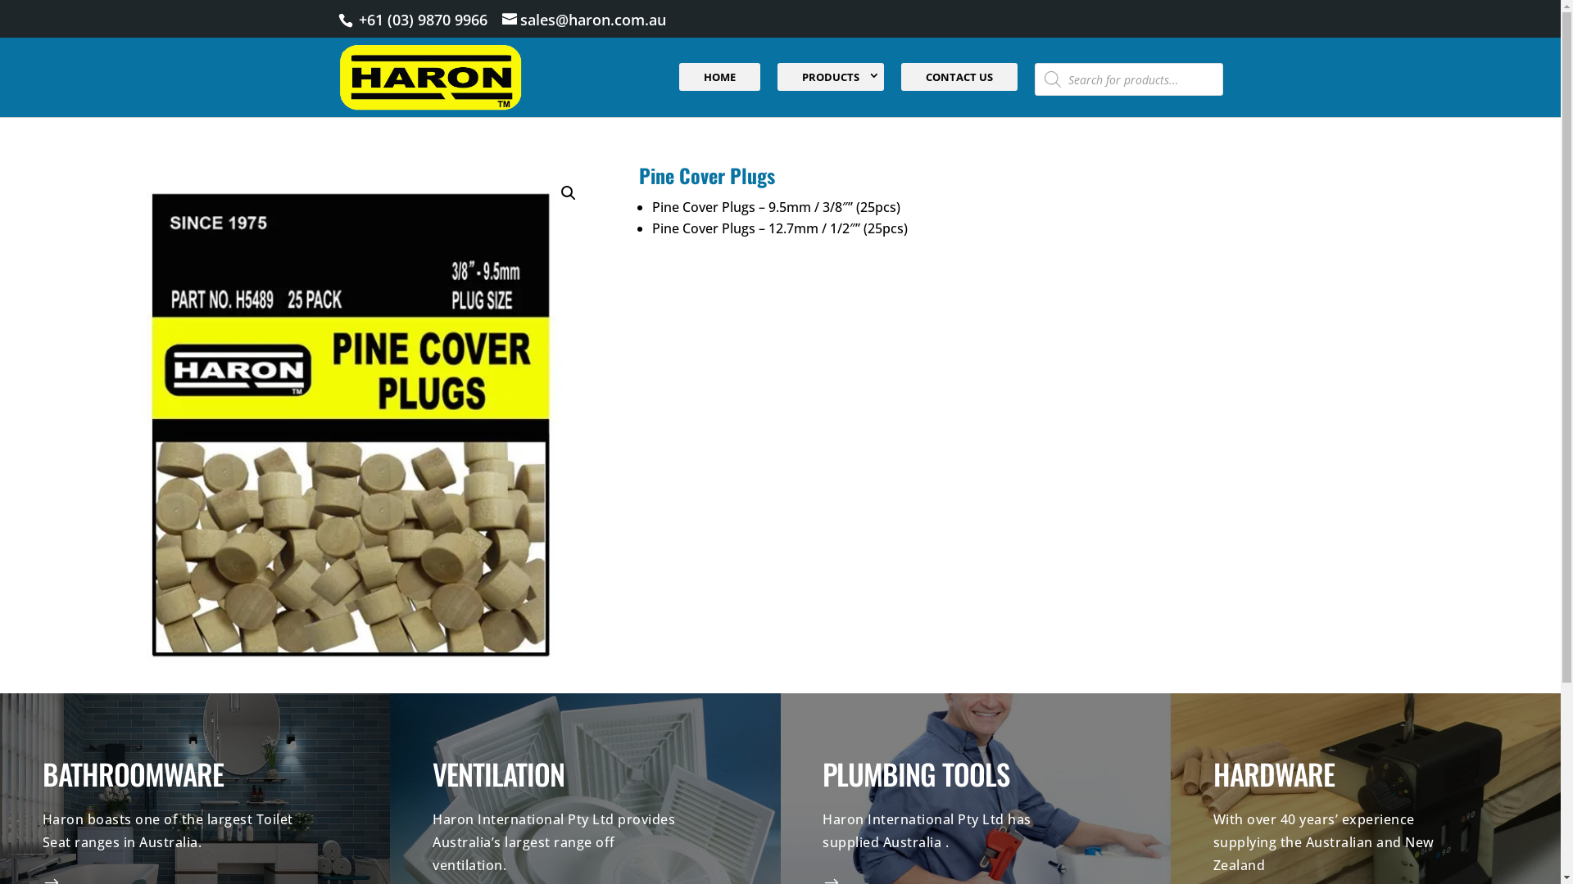 The height and width of the screenshot is (884, 1573). What do you see at coordinates (959, 77) in the screenshot?
I see `CONTACT US` at bounding box center [959, 77].